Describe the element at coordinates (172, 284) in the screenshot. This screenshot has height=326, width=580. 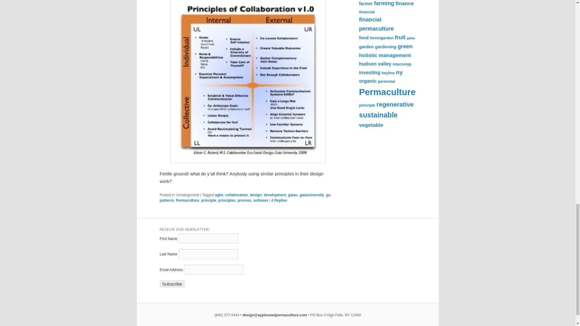
I see `Subscribe` at that location.